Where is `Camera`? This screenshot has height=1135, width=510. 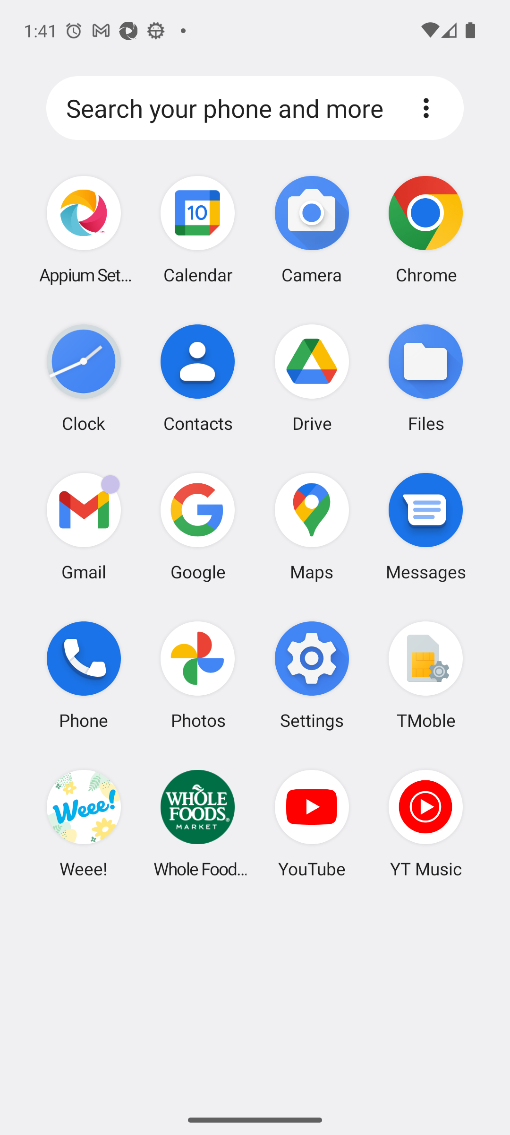
Camera is located at coordinates (312, 230).